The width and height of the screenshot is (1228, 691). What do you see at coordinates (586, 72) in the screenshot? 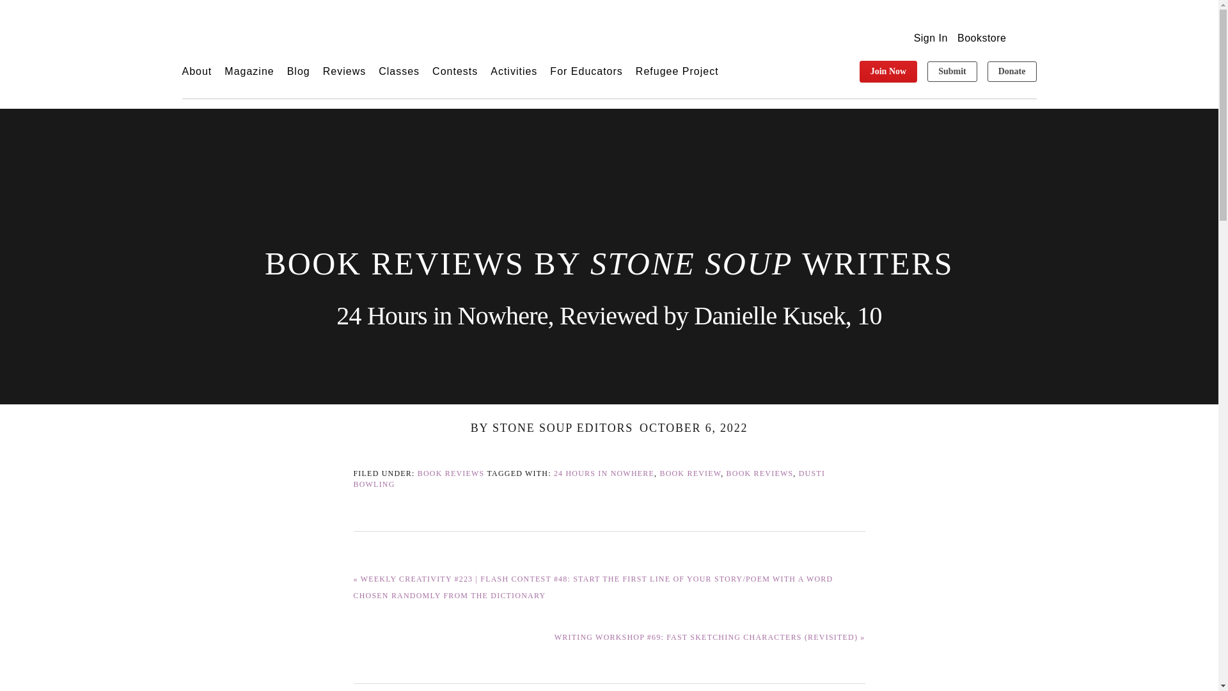
I see `For Educators` at bounding box center [586, 72].